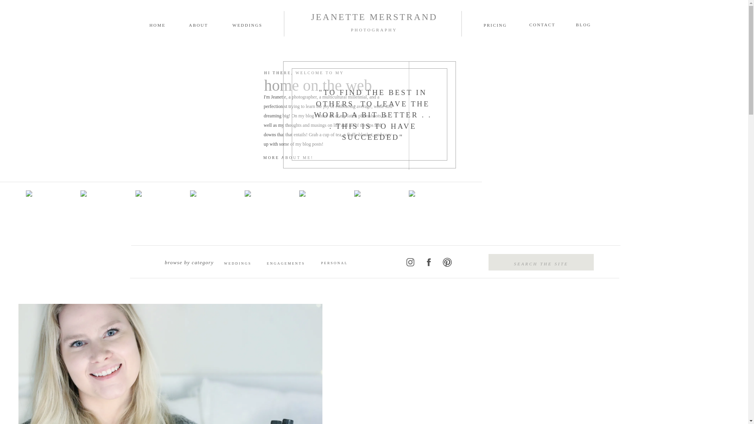 The width and height of the screenshot is (754, 424). I want to click on WEDDINGS, so click(247, 24).